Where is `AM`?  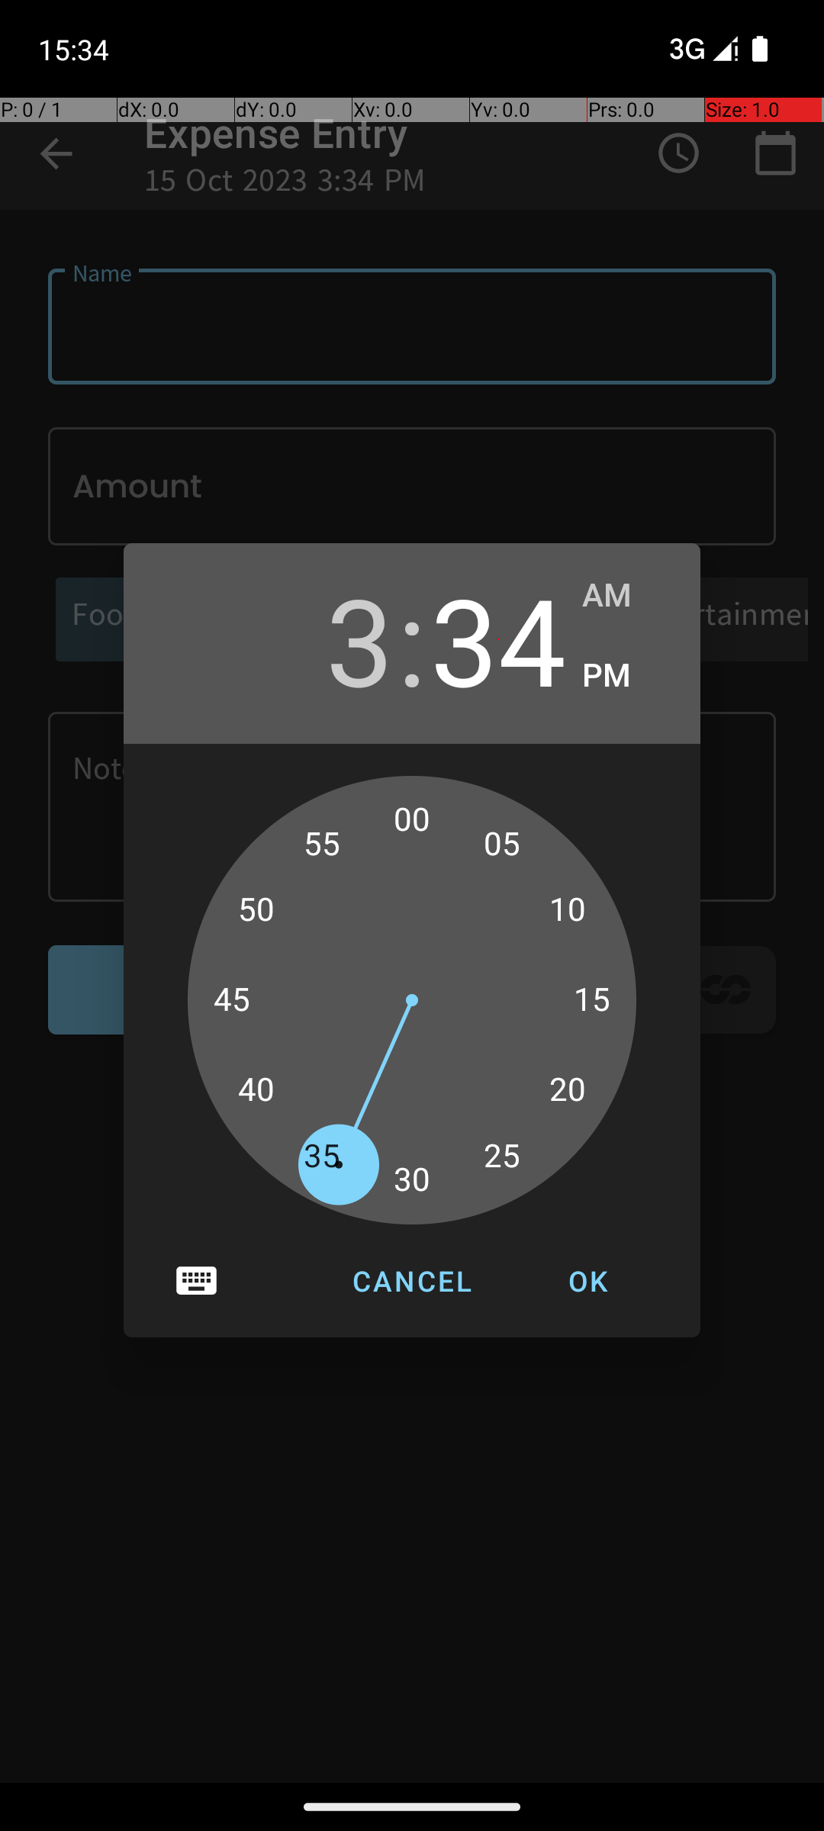
AM is located at coordinates (626, 596).